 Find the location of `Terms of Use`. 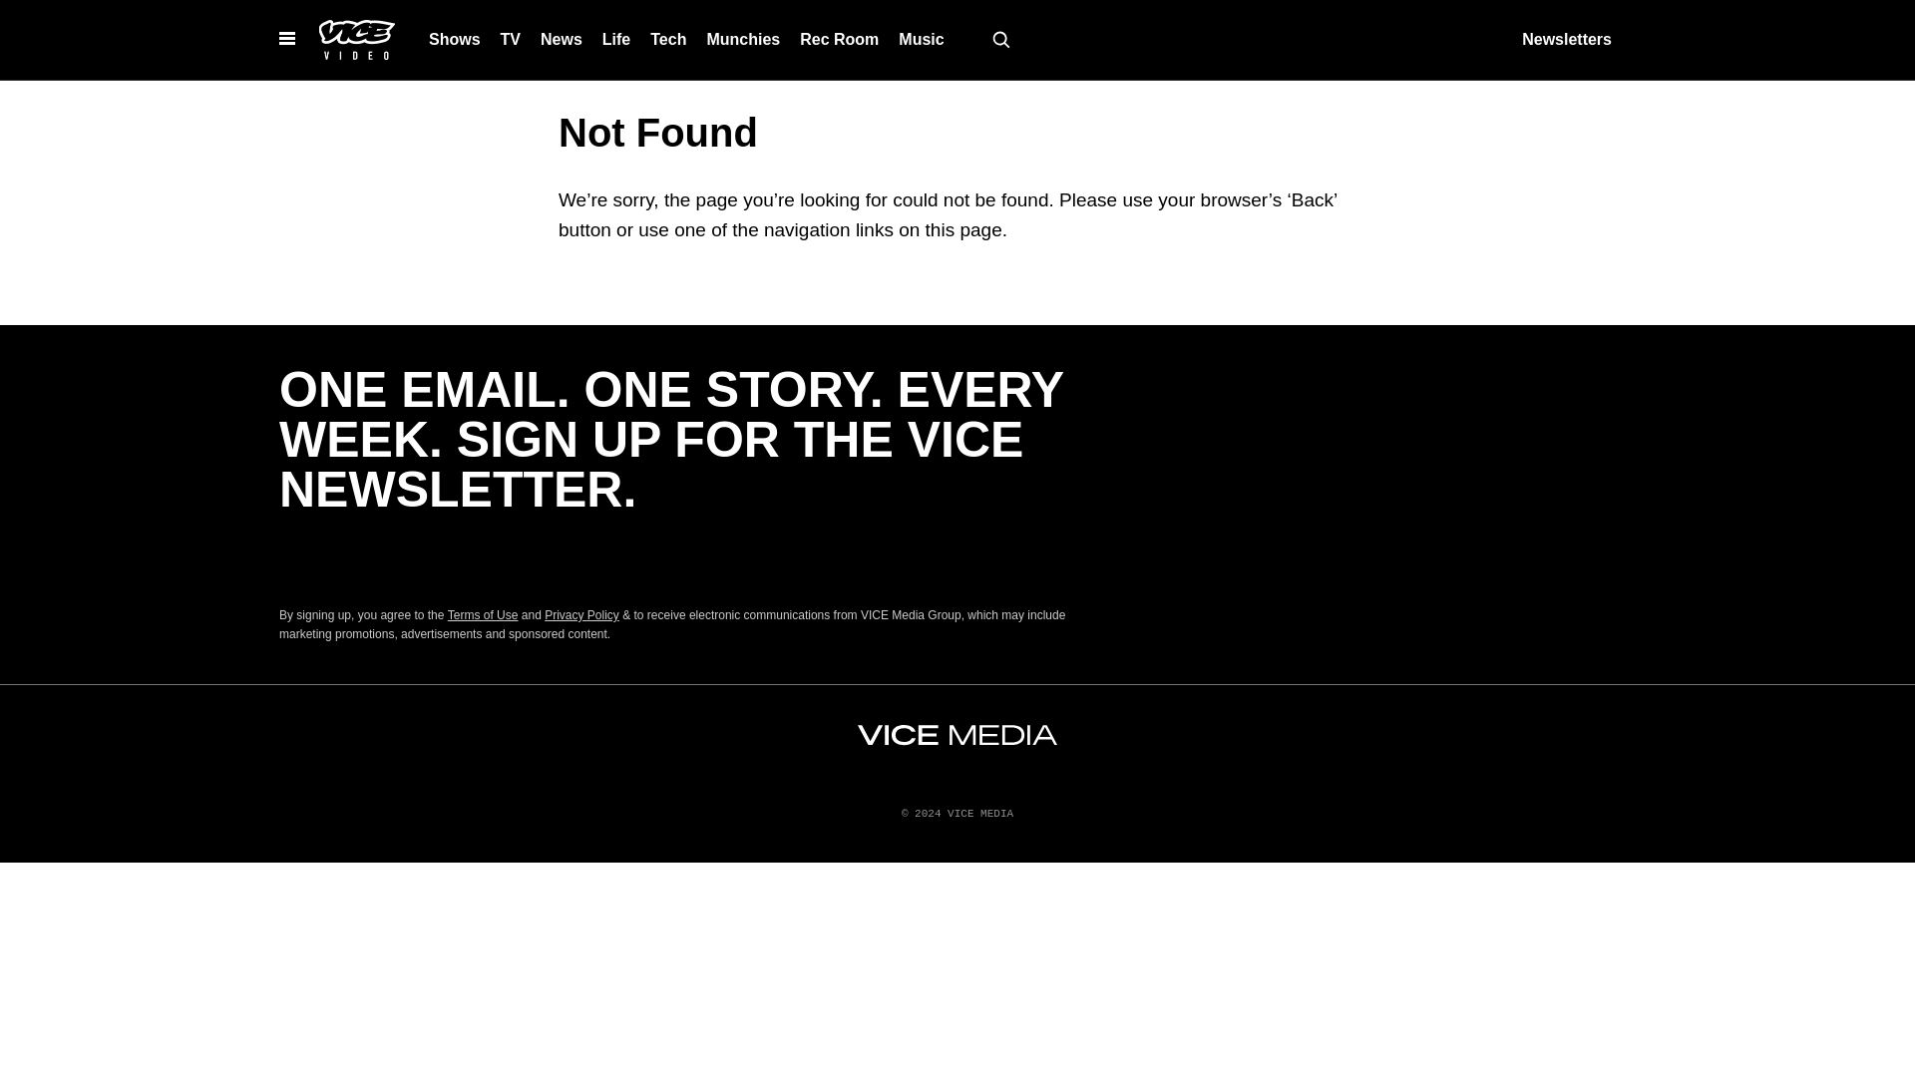

Terms of Use is located at coordinates (483, 615).